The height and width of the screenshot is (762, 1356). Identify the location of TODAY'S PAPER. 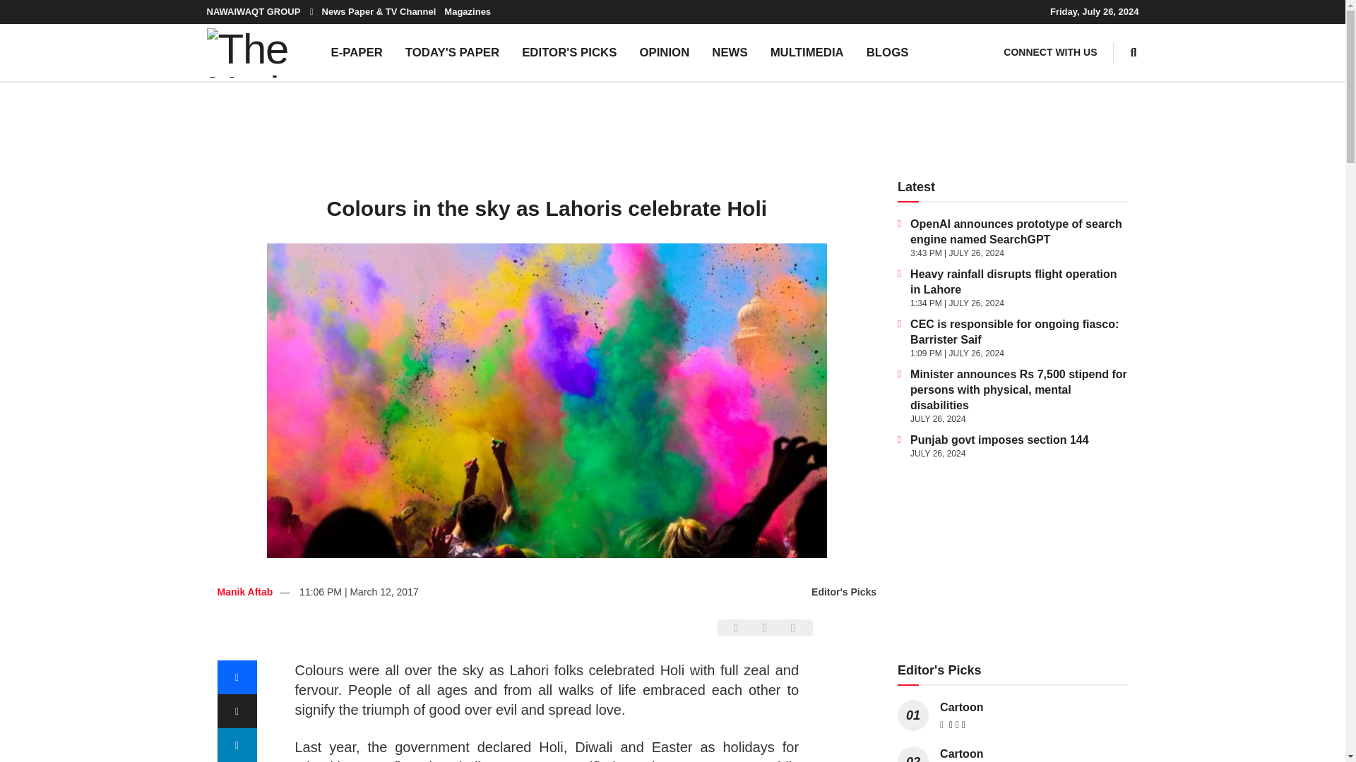
(452, 52).